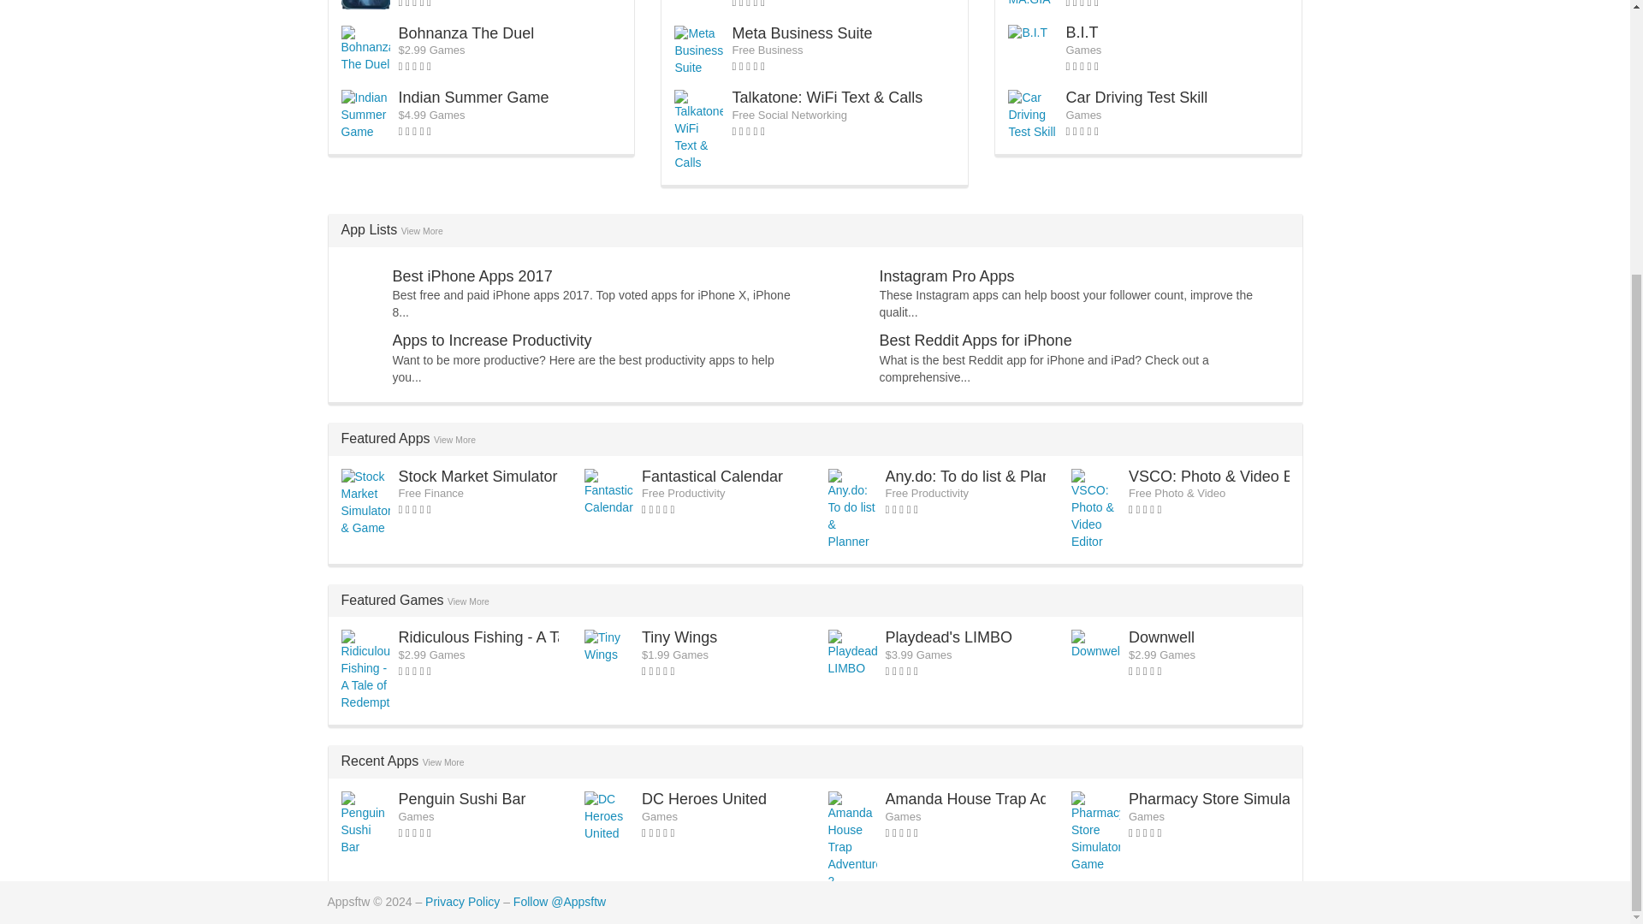 The height and width of the screenshot is (924, 1643). What do you see at coordinates (976, 341) in the screenshot?
I see `Best Reddit Apps for iPhone` at bounding box center [976, 341].